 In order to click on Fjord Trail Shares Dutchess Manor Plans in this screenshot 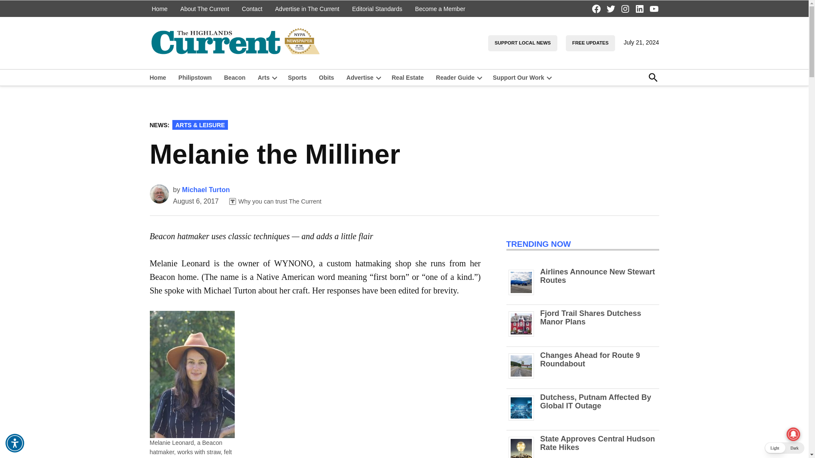, I will do `click(590, 317)`.